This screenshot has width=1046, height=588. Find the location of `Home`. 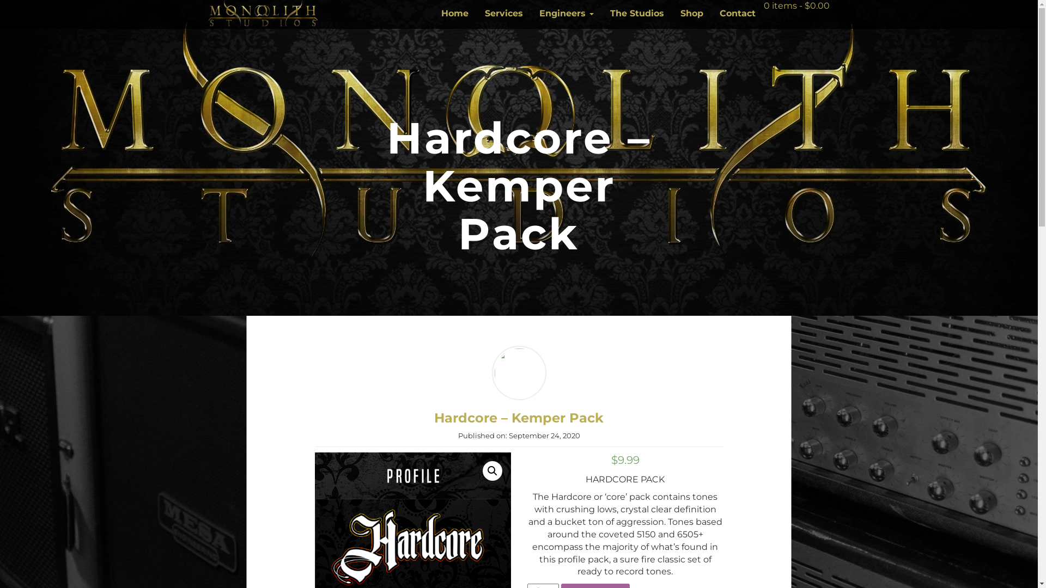

Home is located at coordinates (454, 14).